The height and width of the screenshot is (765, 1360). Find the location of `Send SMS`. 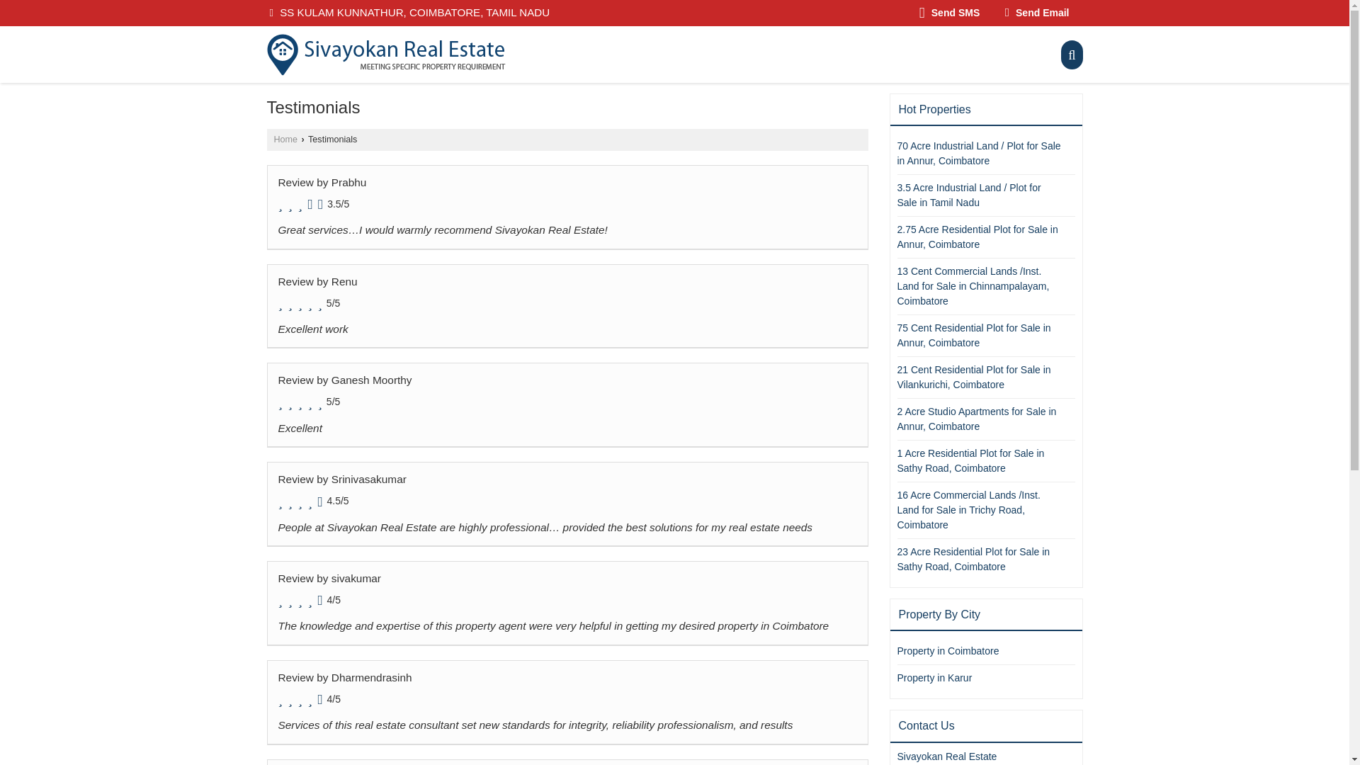

Send SMS is located at coordinates (949, 13).